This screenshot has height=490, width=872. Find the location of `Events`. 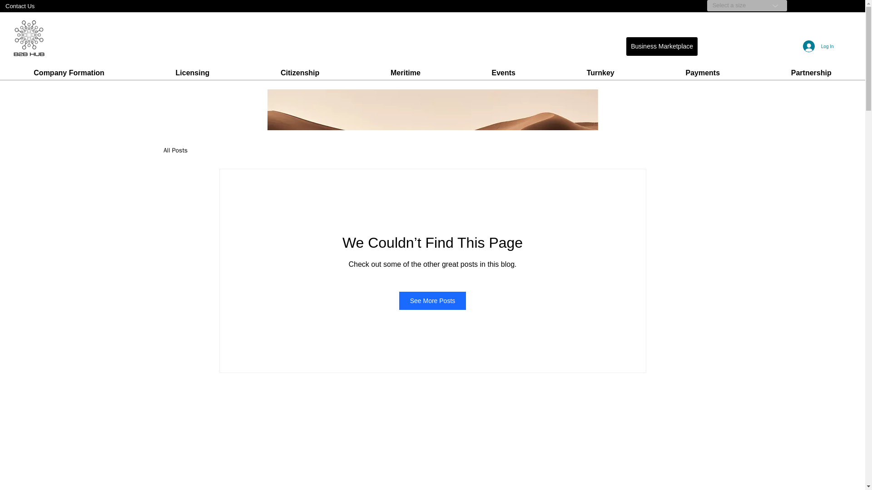

Events is located at coordinates (503, 73).